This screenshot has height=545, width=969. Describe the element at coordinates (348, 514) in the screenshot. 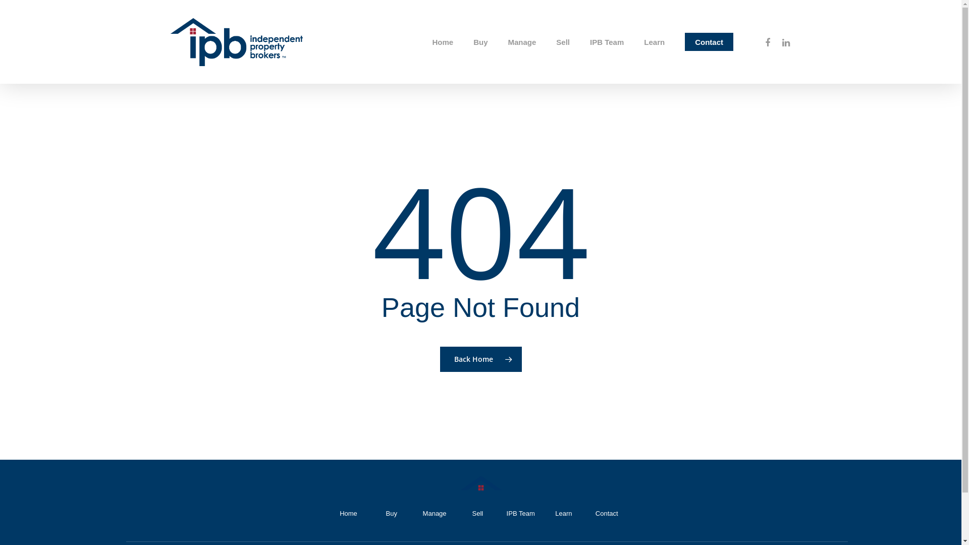

I see `Home` at that location.